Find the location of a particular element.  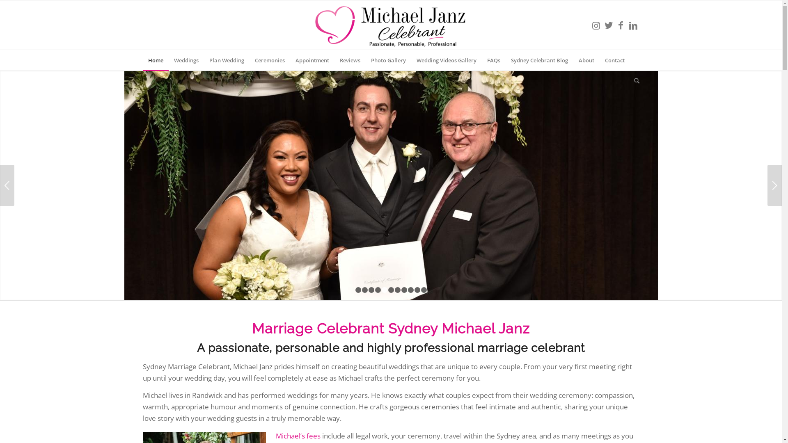

Sydney Celebrant Blog is located at coordinates (539, 60).